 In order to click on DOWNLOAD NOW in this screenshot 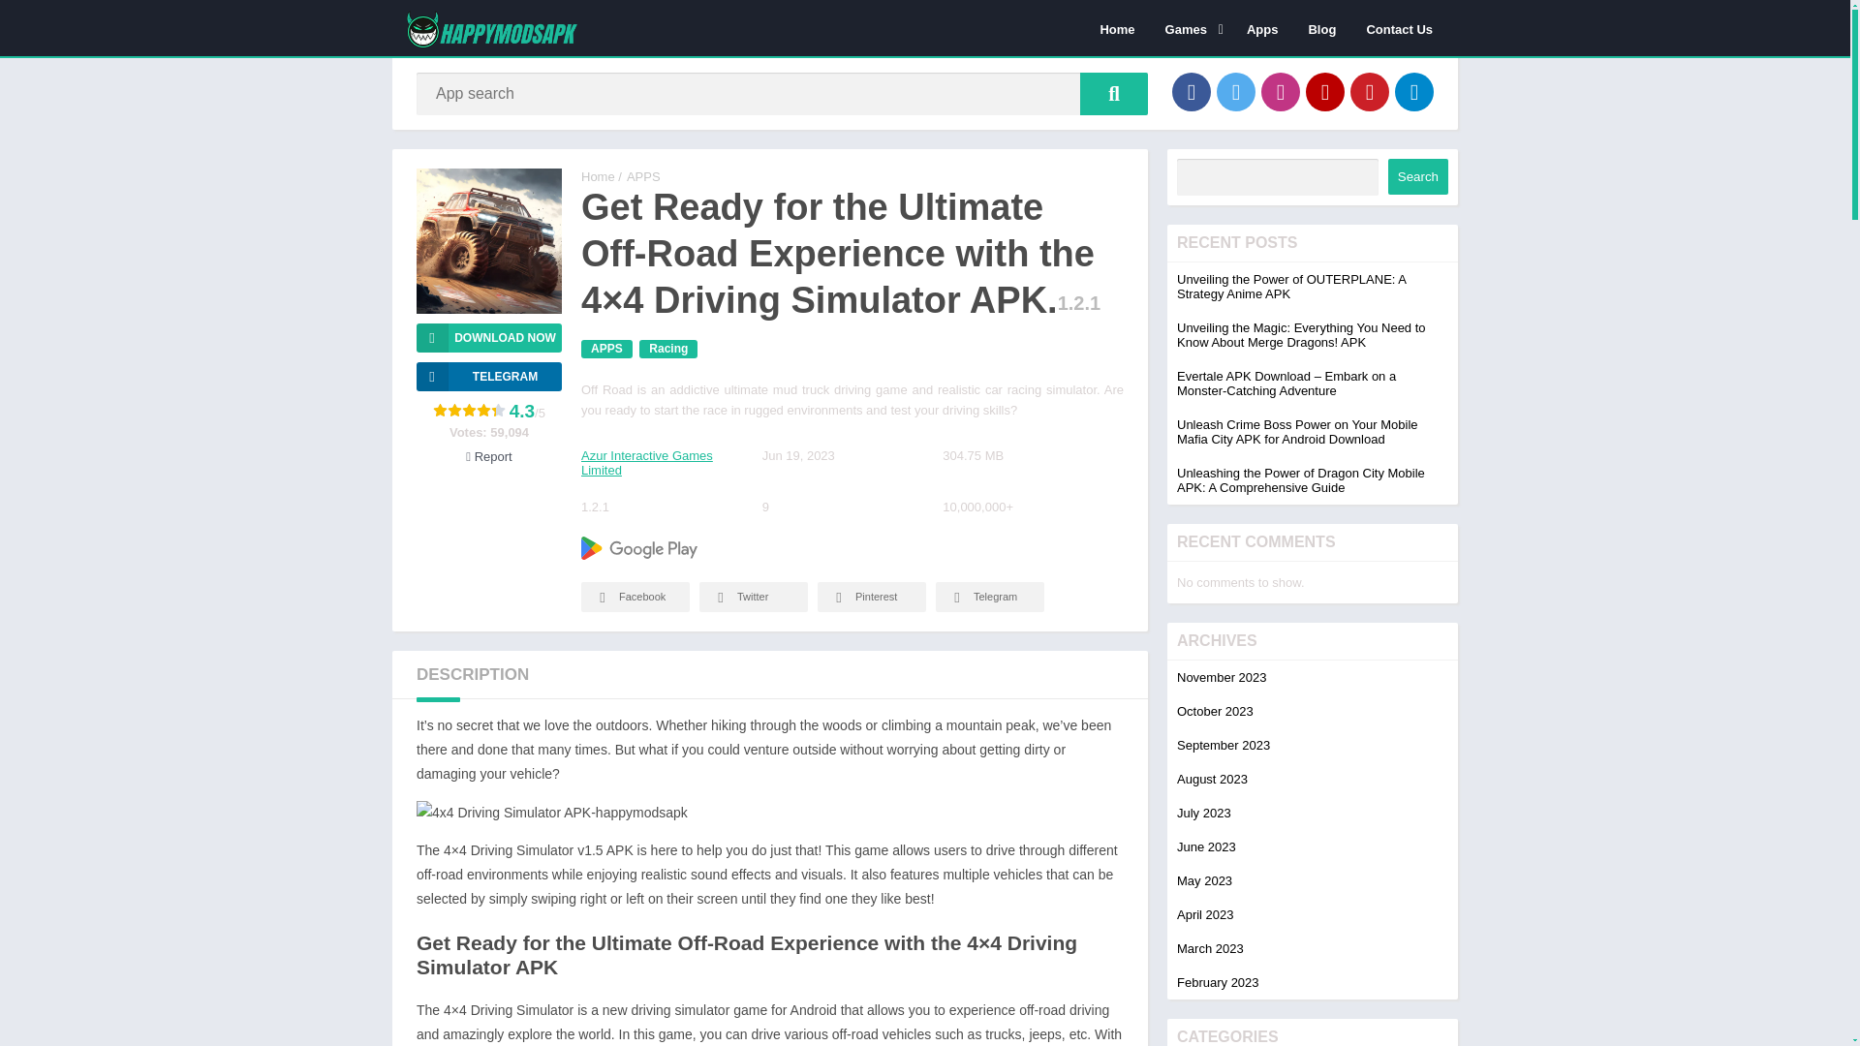, I will do `click(488, 337)`.